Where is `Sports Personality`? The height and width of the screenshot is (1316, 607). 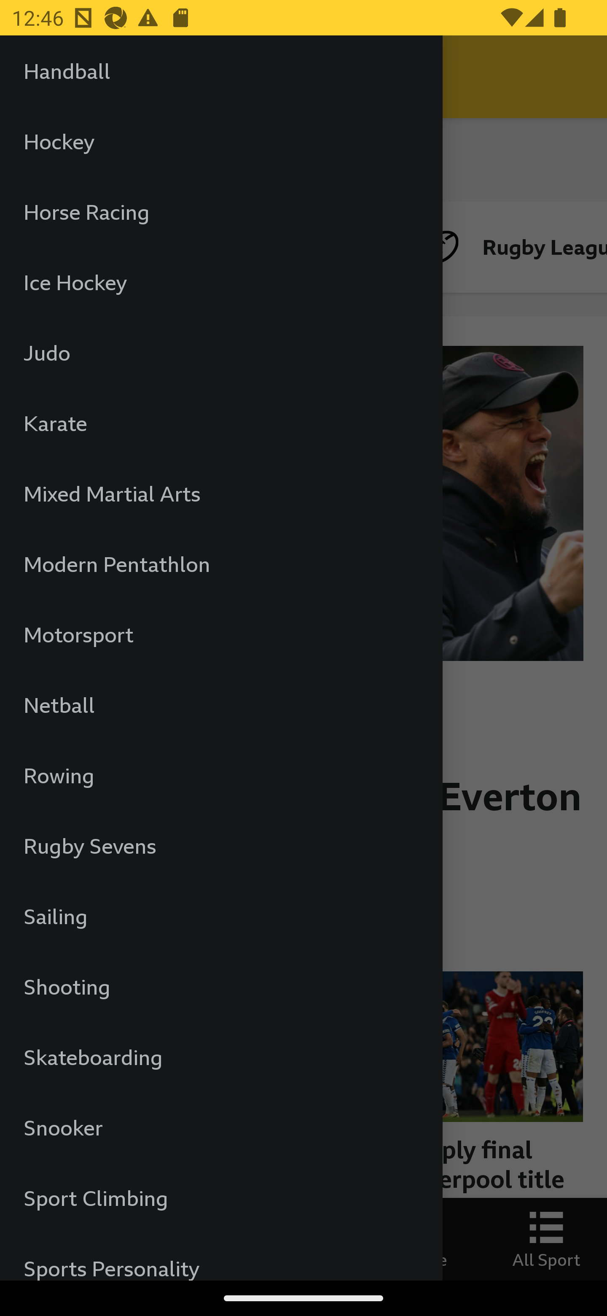
Sports Personality is located at coordinates (221, 1257).